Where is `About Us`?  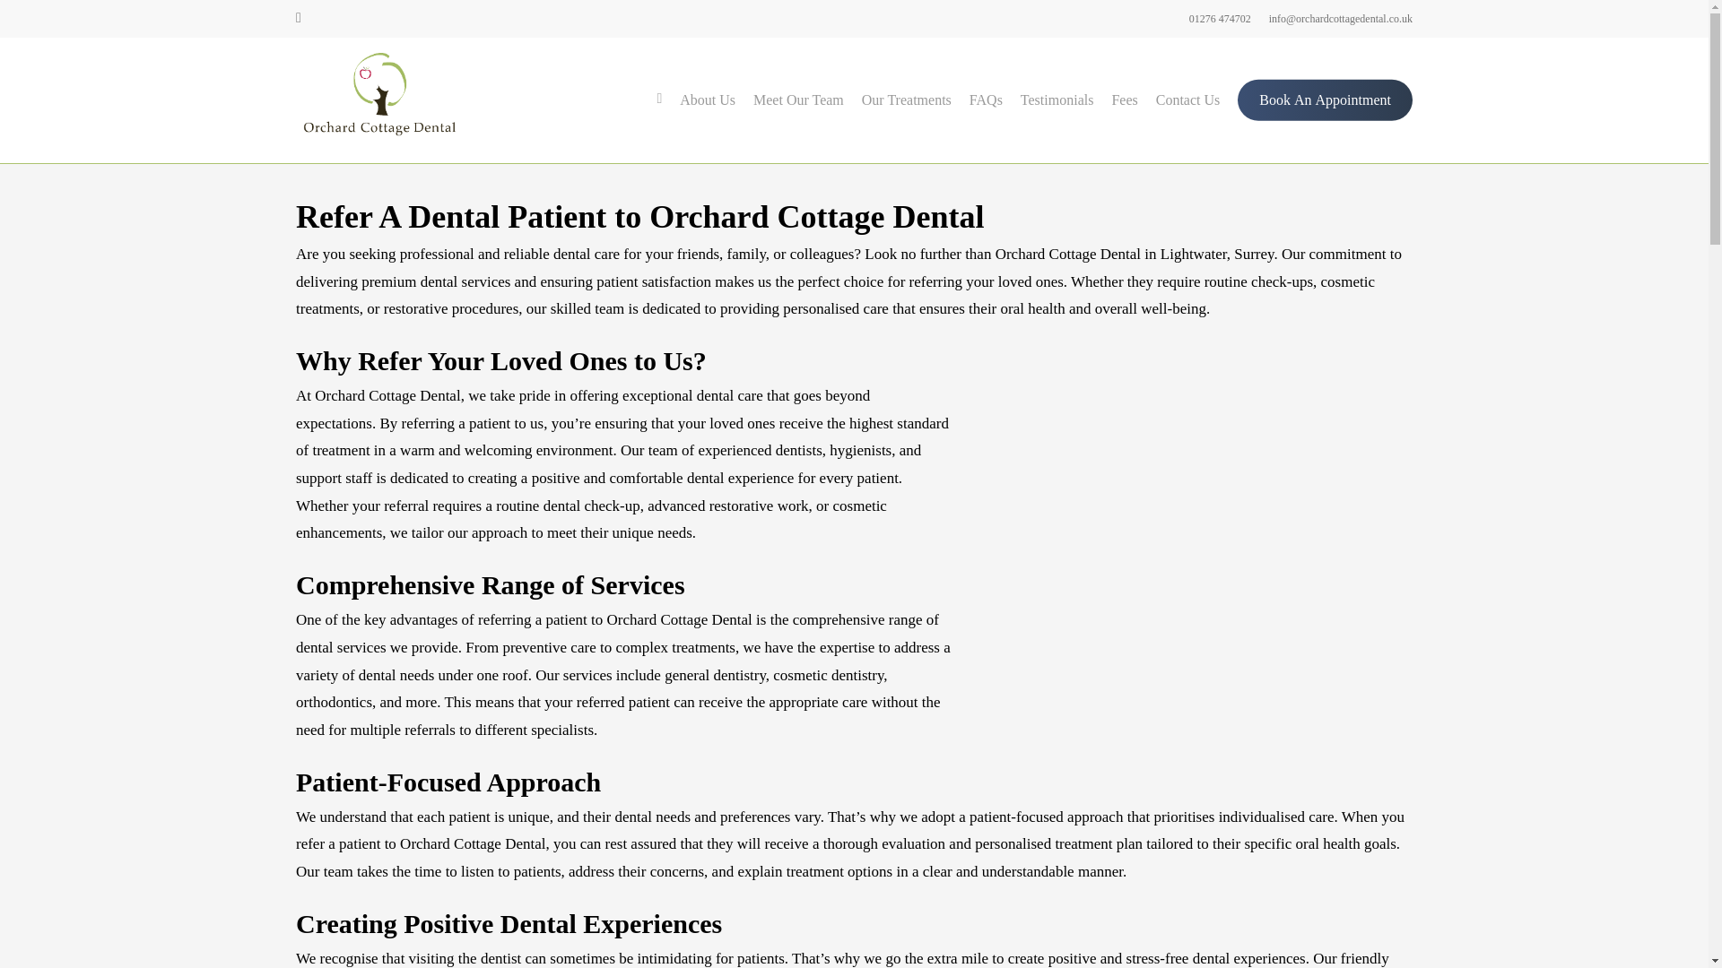 About Us is located at coordinates (707, 100).